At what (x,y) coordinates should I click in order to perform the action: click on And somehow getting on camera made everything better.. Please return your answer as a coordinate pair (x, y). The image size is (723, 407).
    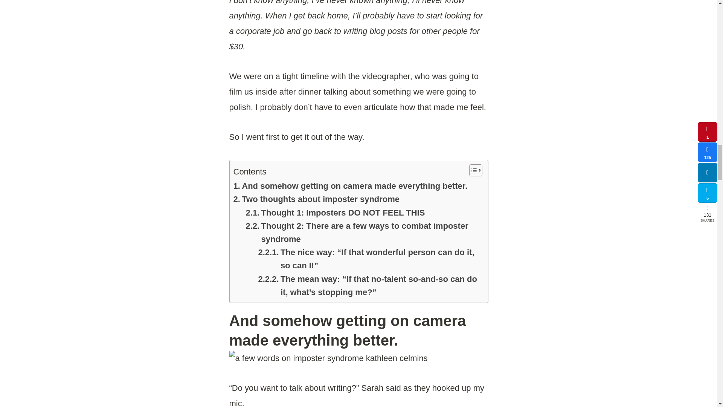
    Looking at the image, I should click on (351, 186).